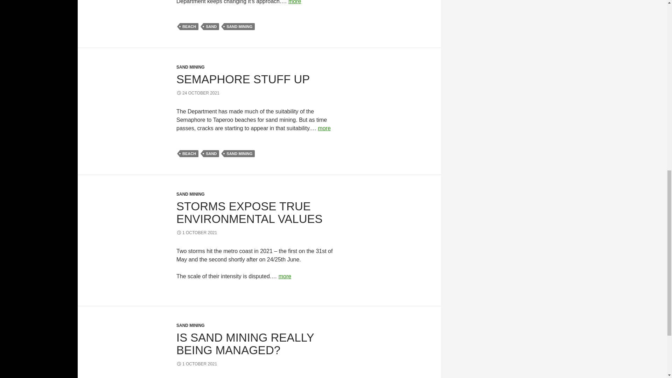  Describe the element at coordinates (245, 344) in the screenshot. I see `IS SAND MINING REALLY BEING MANAGED?` at that location.